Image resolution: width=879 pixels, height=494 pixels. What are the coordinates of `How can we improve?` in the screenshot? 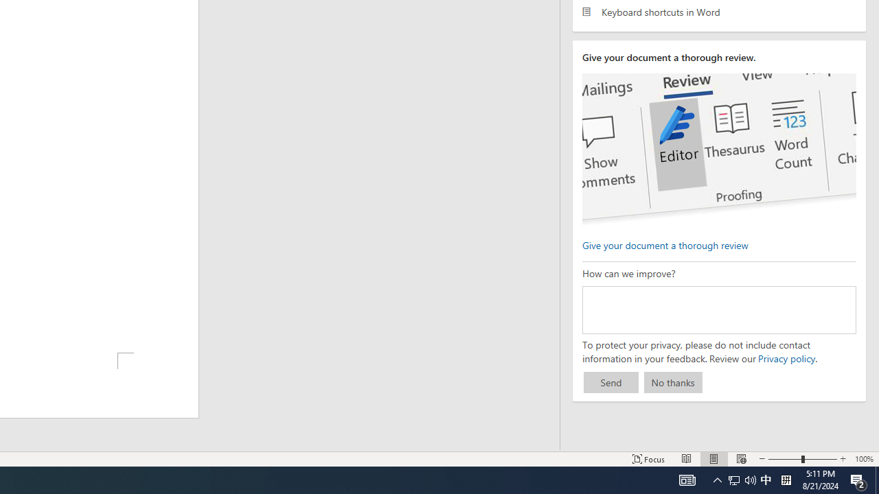 It's located at (718, 309).